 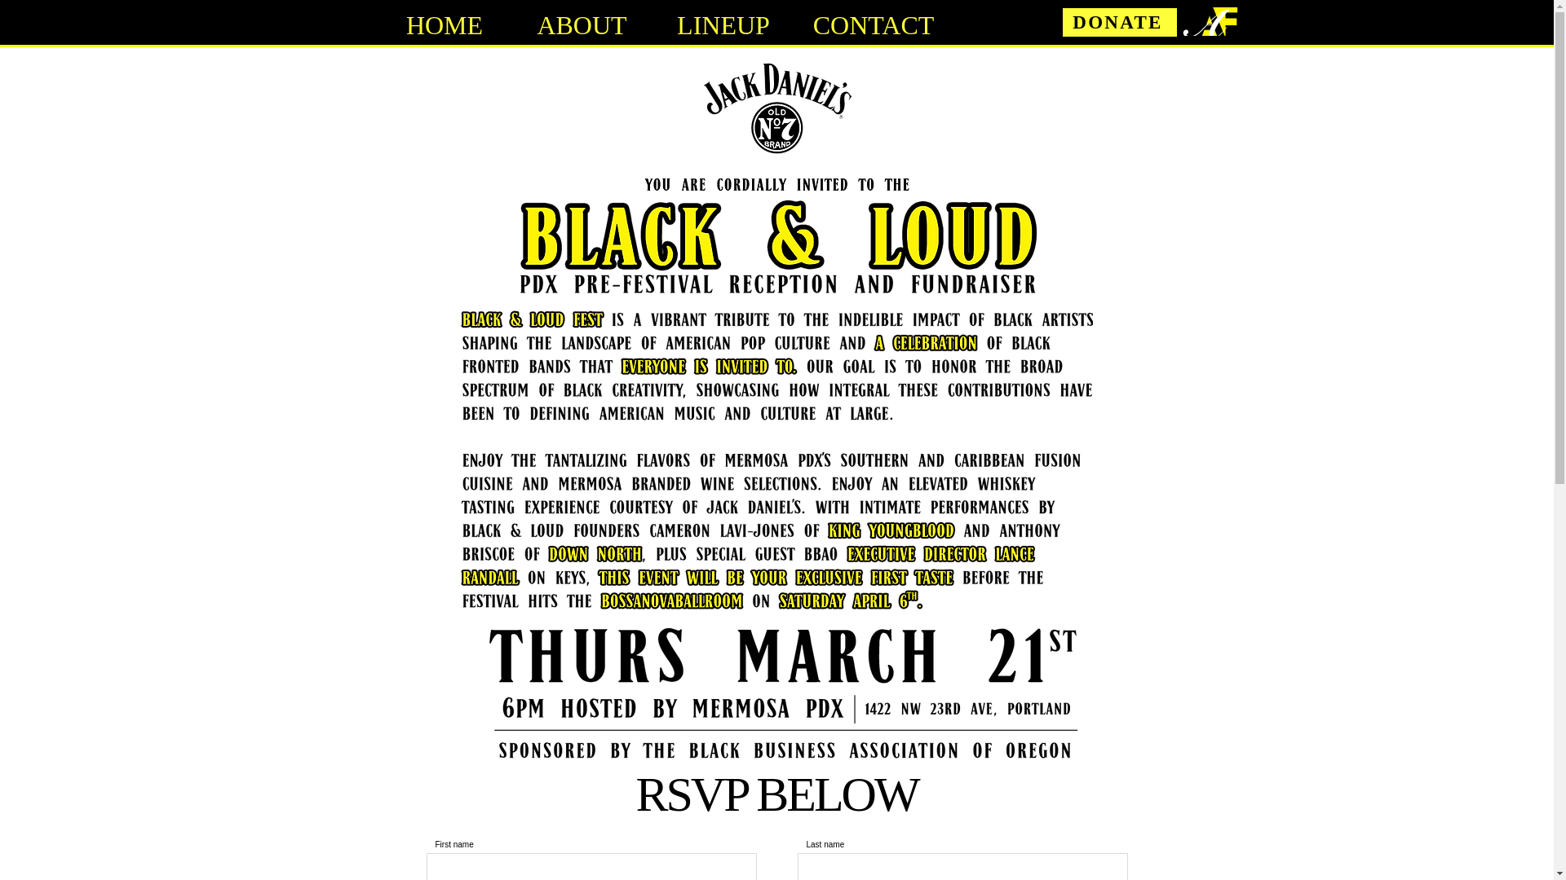 I want to click on LINEUP, so click(x=724, y=18).